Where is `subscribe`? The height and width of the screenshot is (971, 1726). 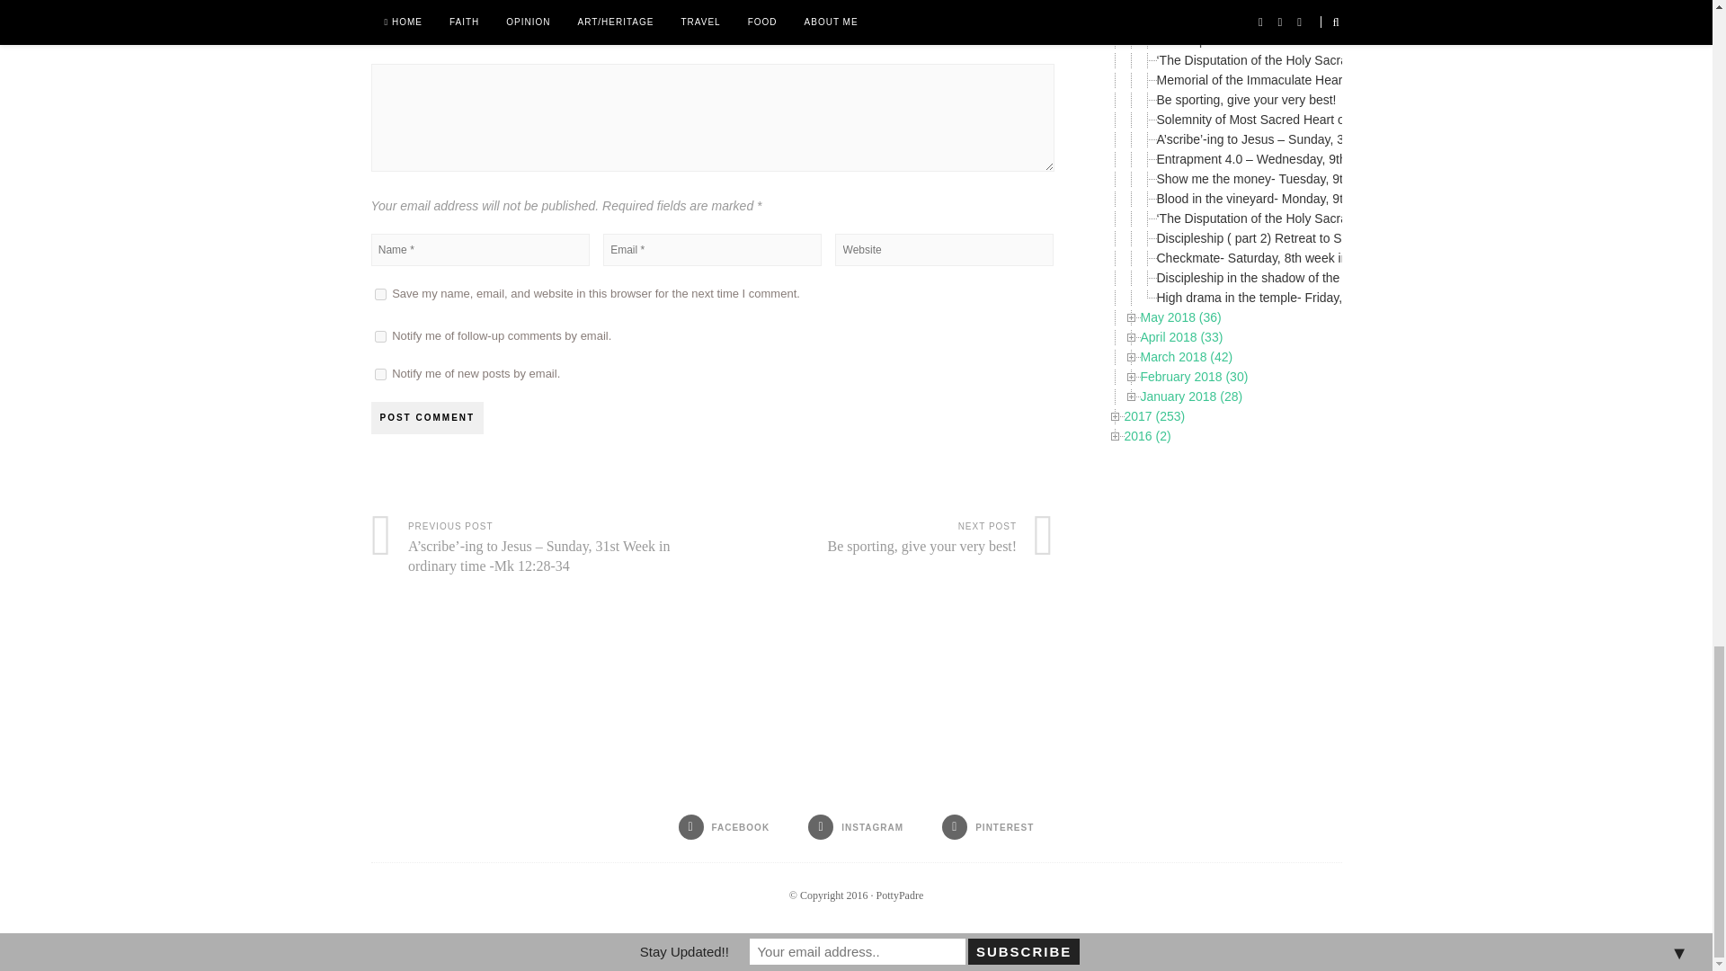
subscribe is located at coordinates (379, 374).